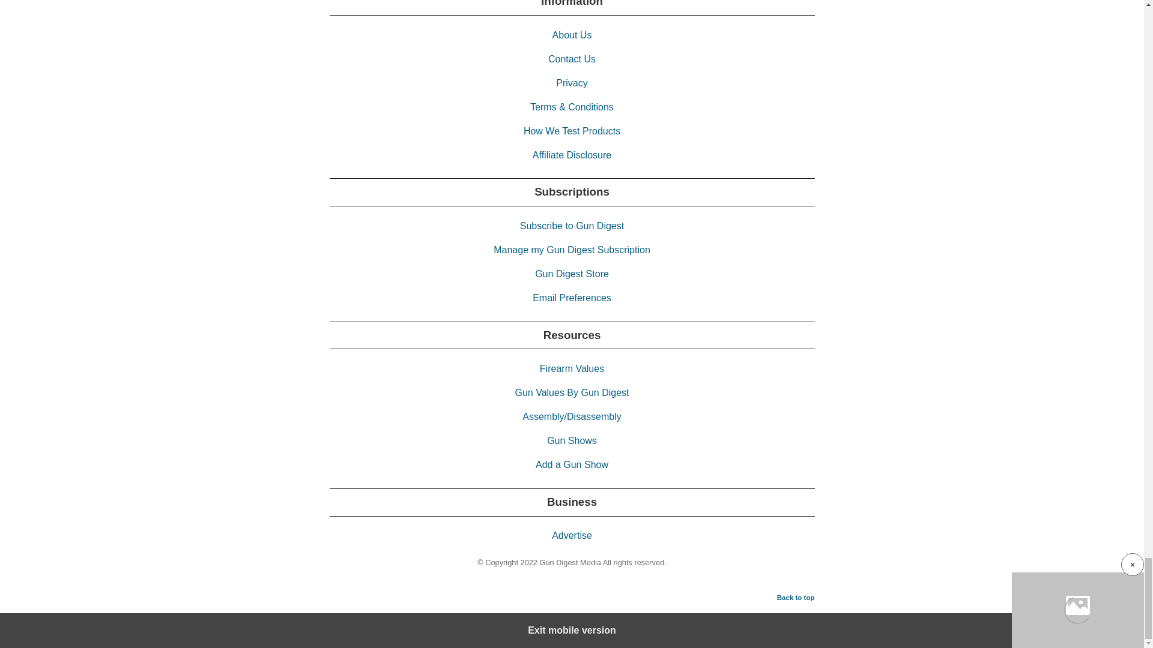 The height and width of the screenshot is (648, 1153). I want to click on Advertise, so click(572, 535).